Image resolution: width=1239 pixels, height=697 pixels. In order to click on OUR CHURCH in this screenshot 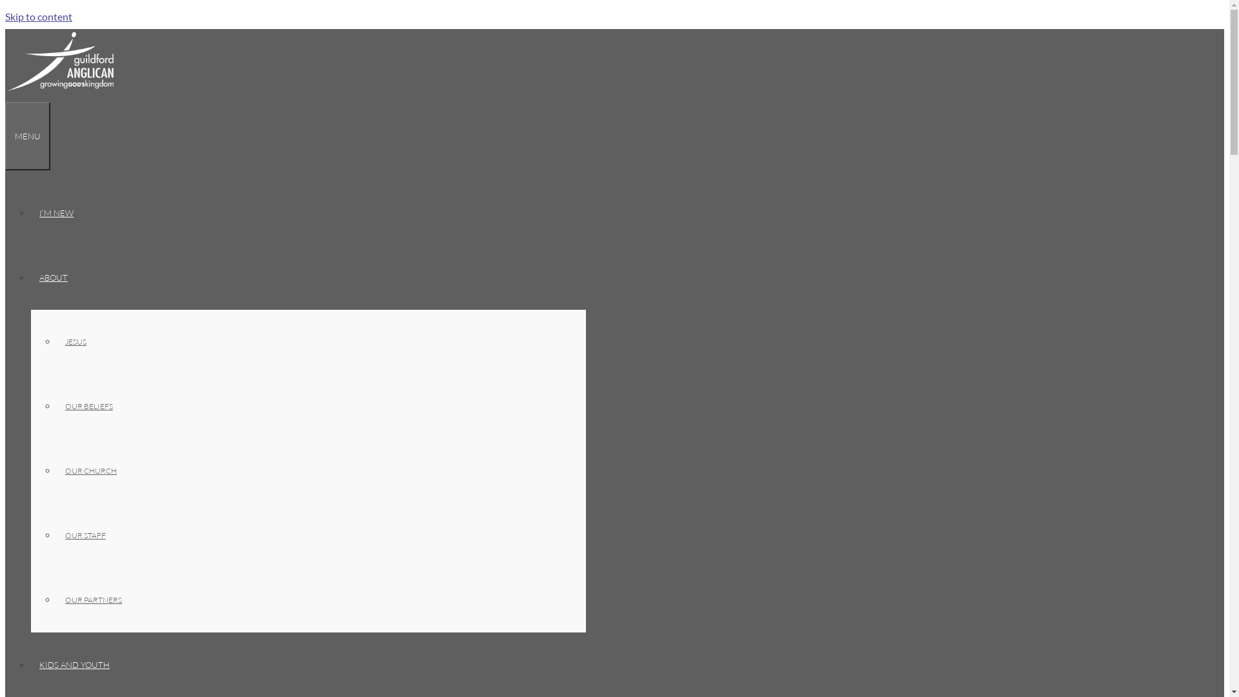, I will do `click(91, 471)`.